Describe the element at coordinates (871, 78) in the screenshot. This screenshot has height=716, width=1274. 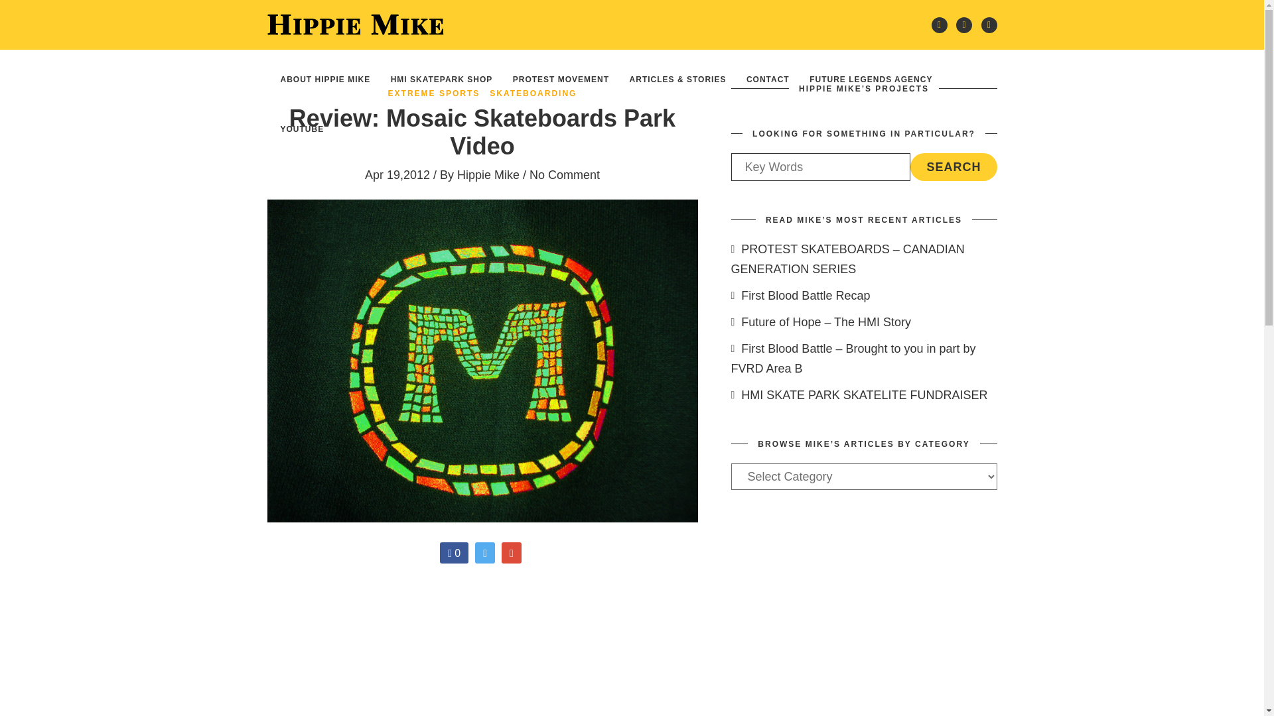
I see `FUTURE LEGENDS AGENCY` at that location.